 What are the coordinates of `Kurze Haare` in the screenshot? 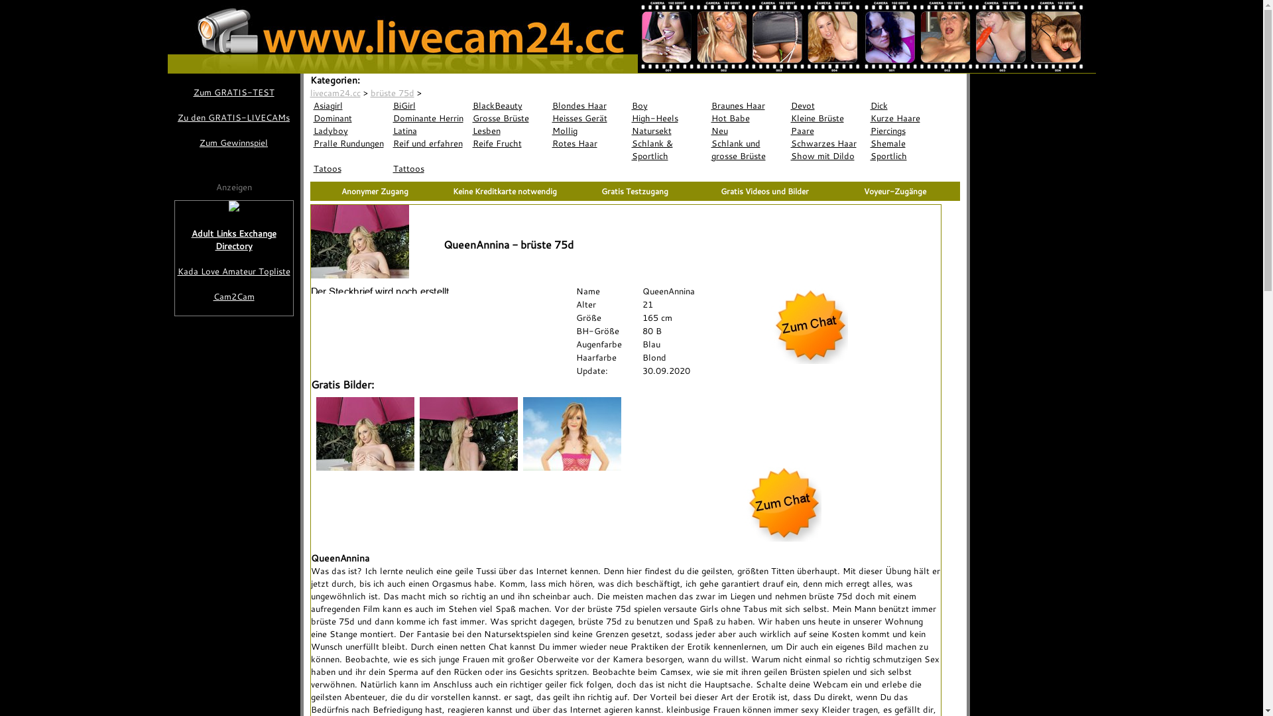 It's located at (907, 118).